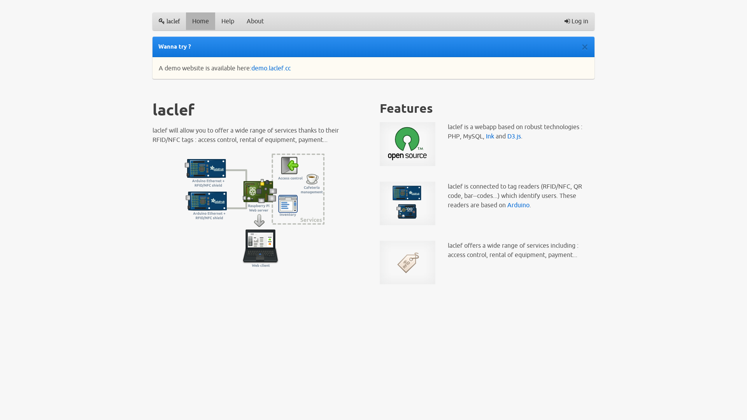 This screenshot has width=747, height=420. Describe the element at coordinates (271, 68) in the screenshot. I see `demo.laclef.cc` at that location.